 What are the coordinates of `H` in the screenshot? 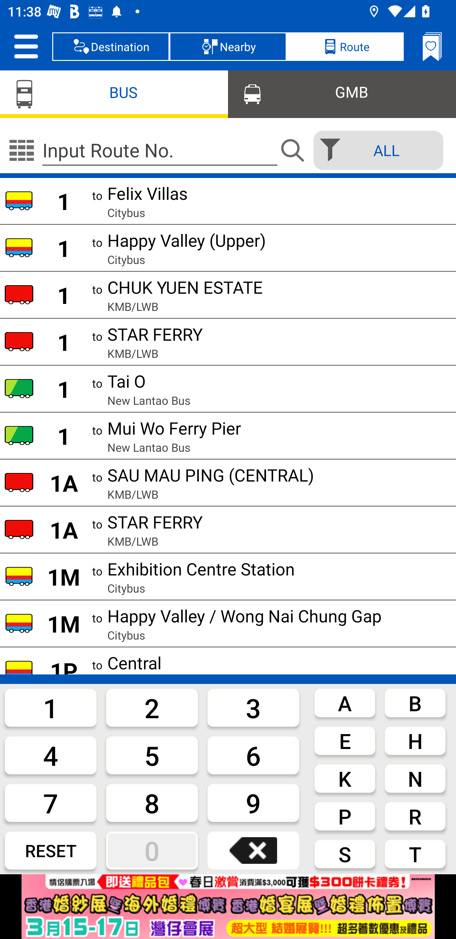 It's located at (415, 741).